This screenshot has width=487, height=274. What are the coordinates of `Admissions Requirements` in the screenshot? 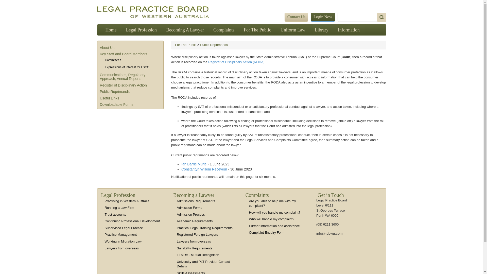 It's located at (196, 201).